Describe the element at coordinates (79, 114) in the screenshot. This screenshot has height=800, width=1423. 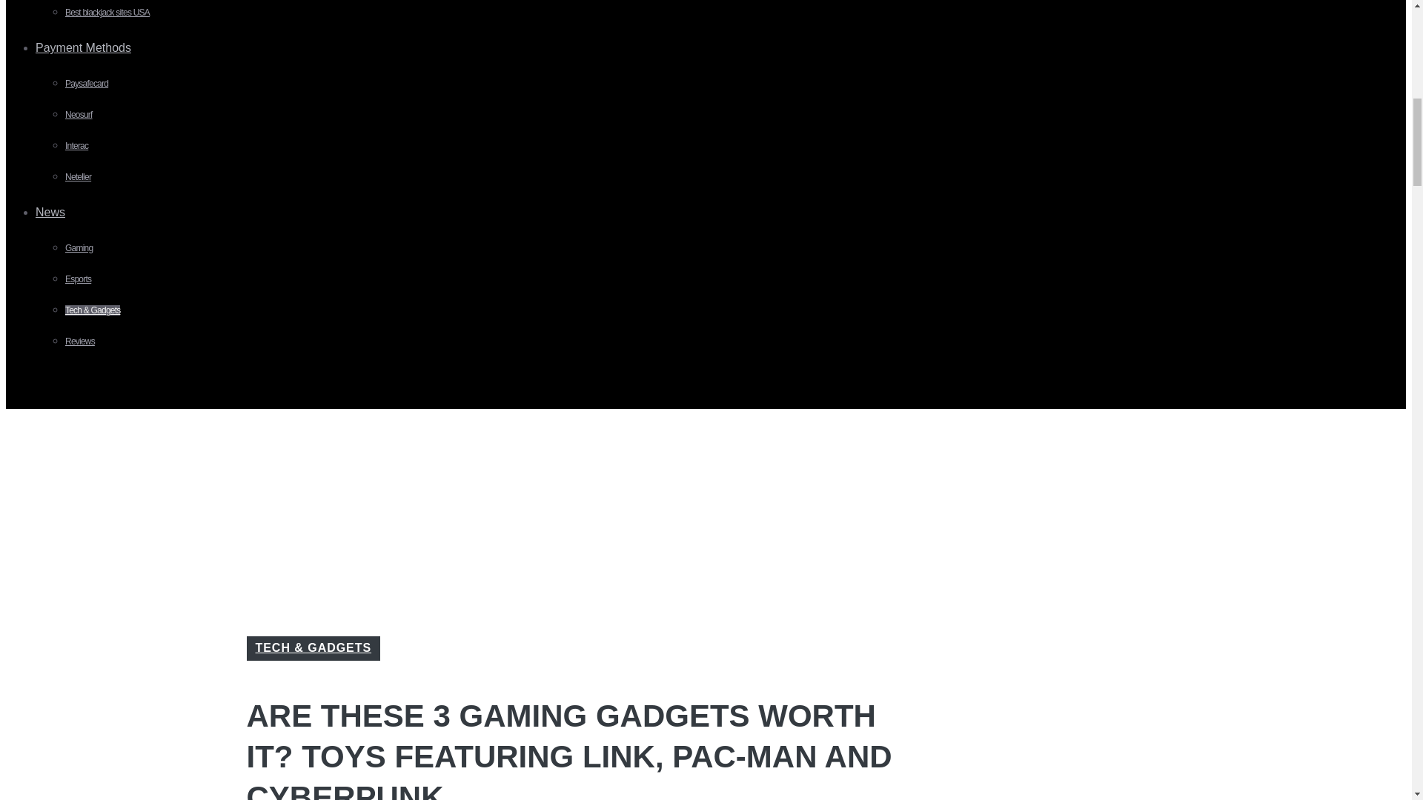
I see `Neosurf` at that location.